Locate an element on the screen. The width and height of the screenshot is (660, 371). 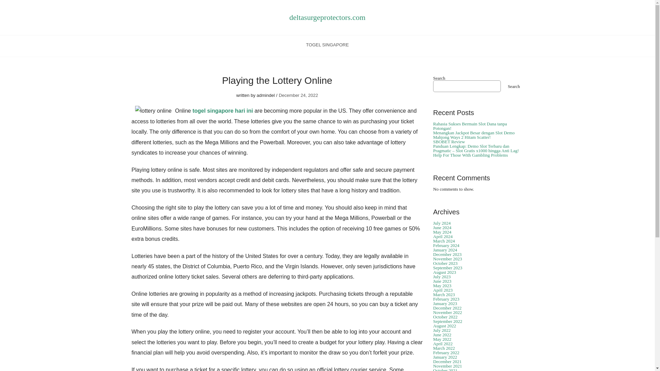
TOGEL SINGAPORE is located at coordinates (327, 46).